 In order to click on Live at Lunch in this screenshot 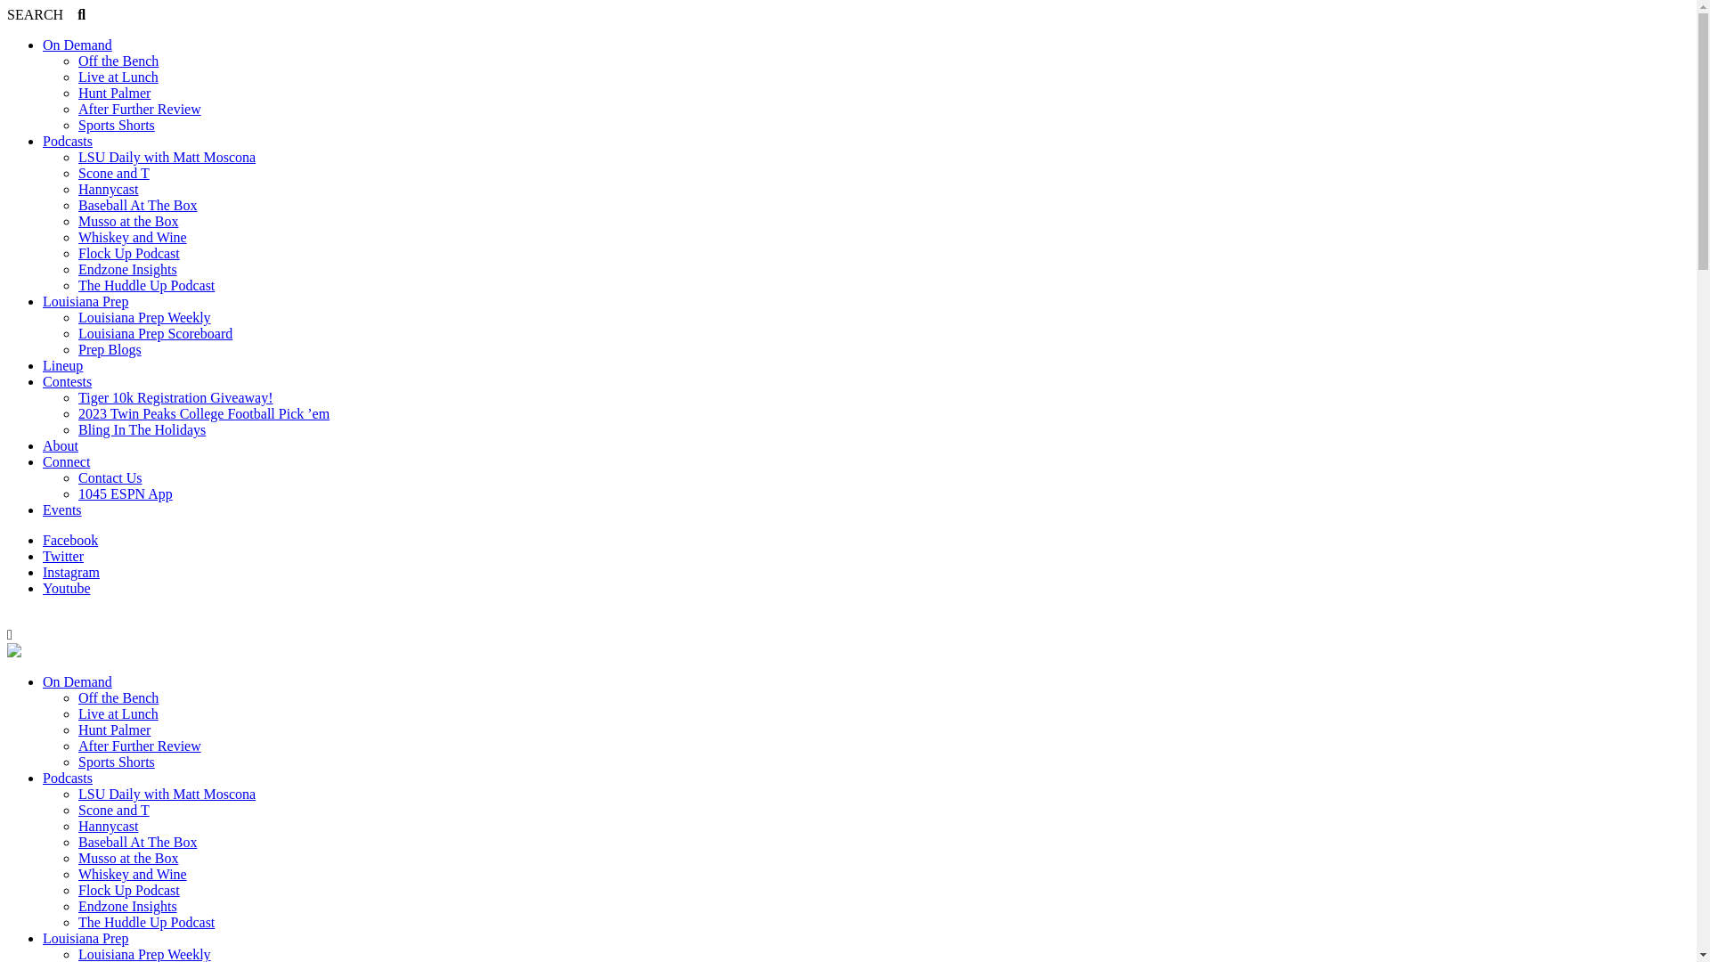, I will do `click(118, 714)`.